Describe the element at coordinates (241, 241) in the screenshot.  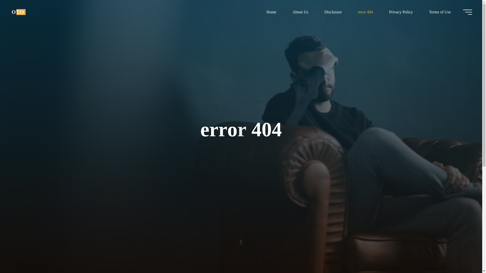
I see `Read more` at that location.